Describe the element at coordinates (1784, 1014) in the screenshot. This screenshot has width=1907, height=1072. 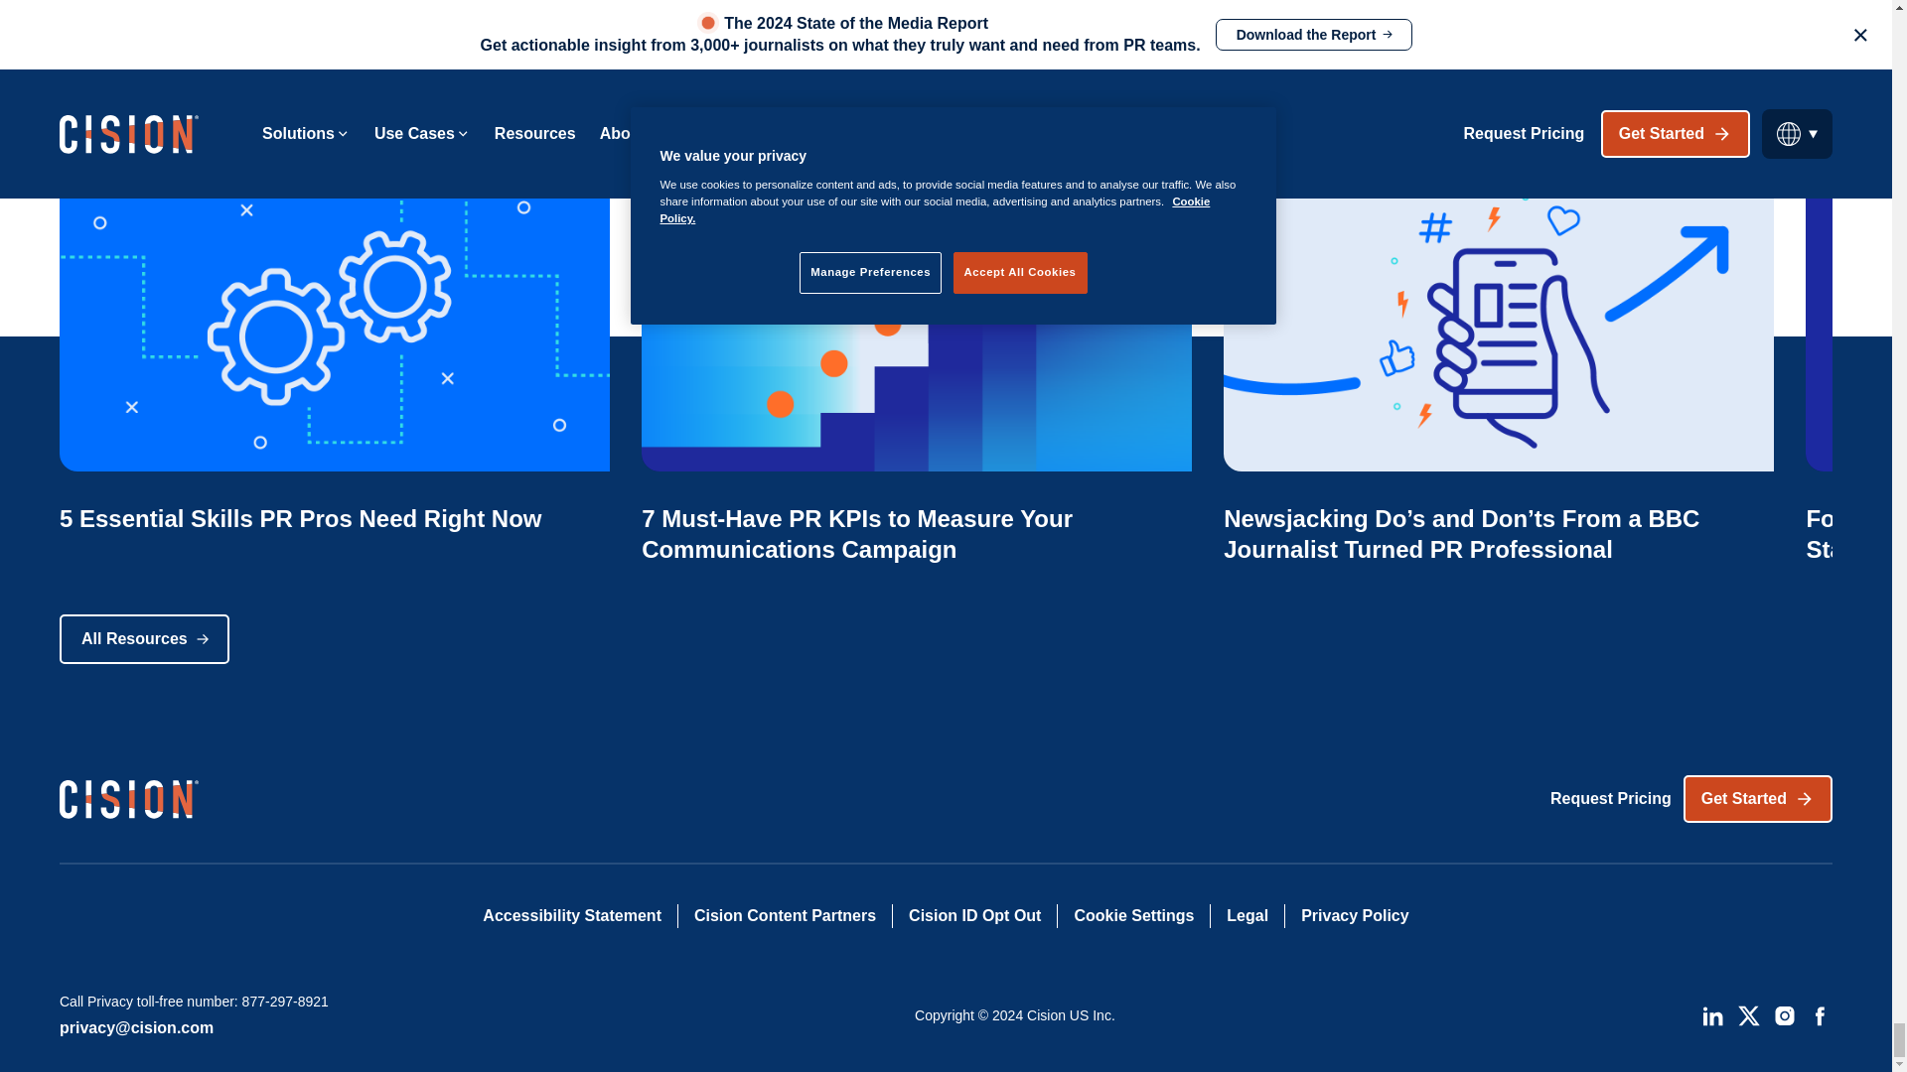
I see `instagram` at that location.